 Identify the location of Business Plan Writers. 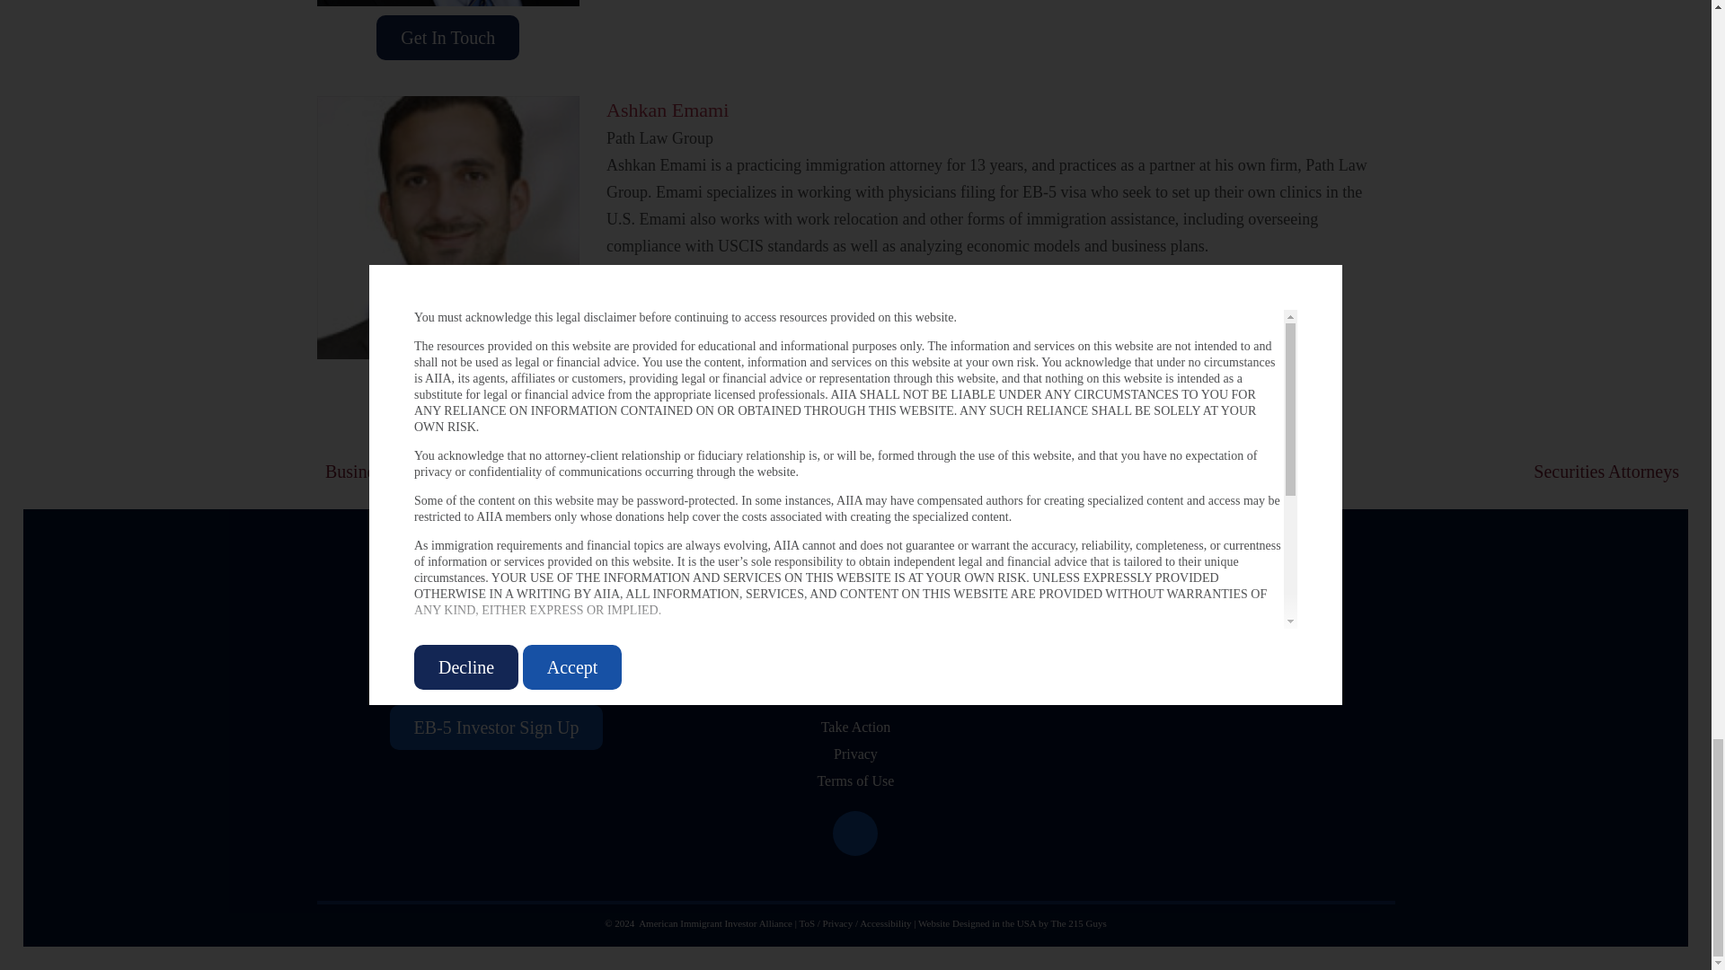
(652, 472).